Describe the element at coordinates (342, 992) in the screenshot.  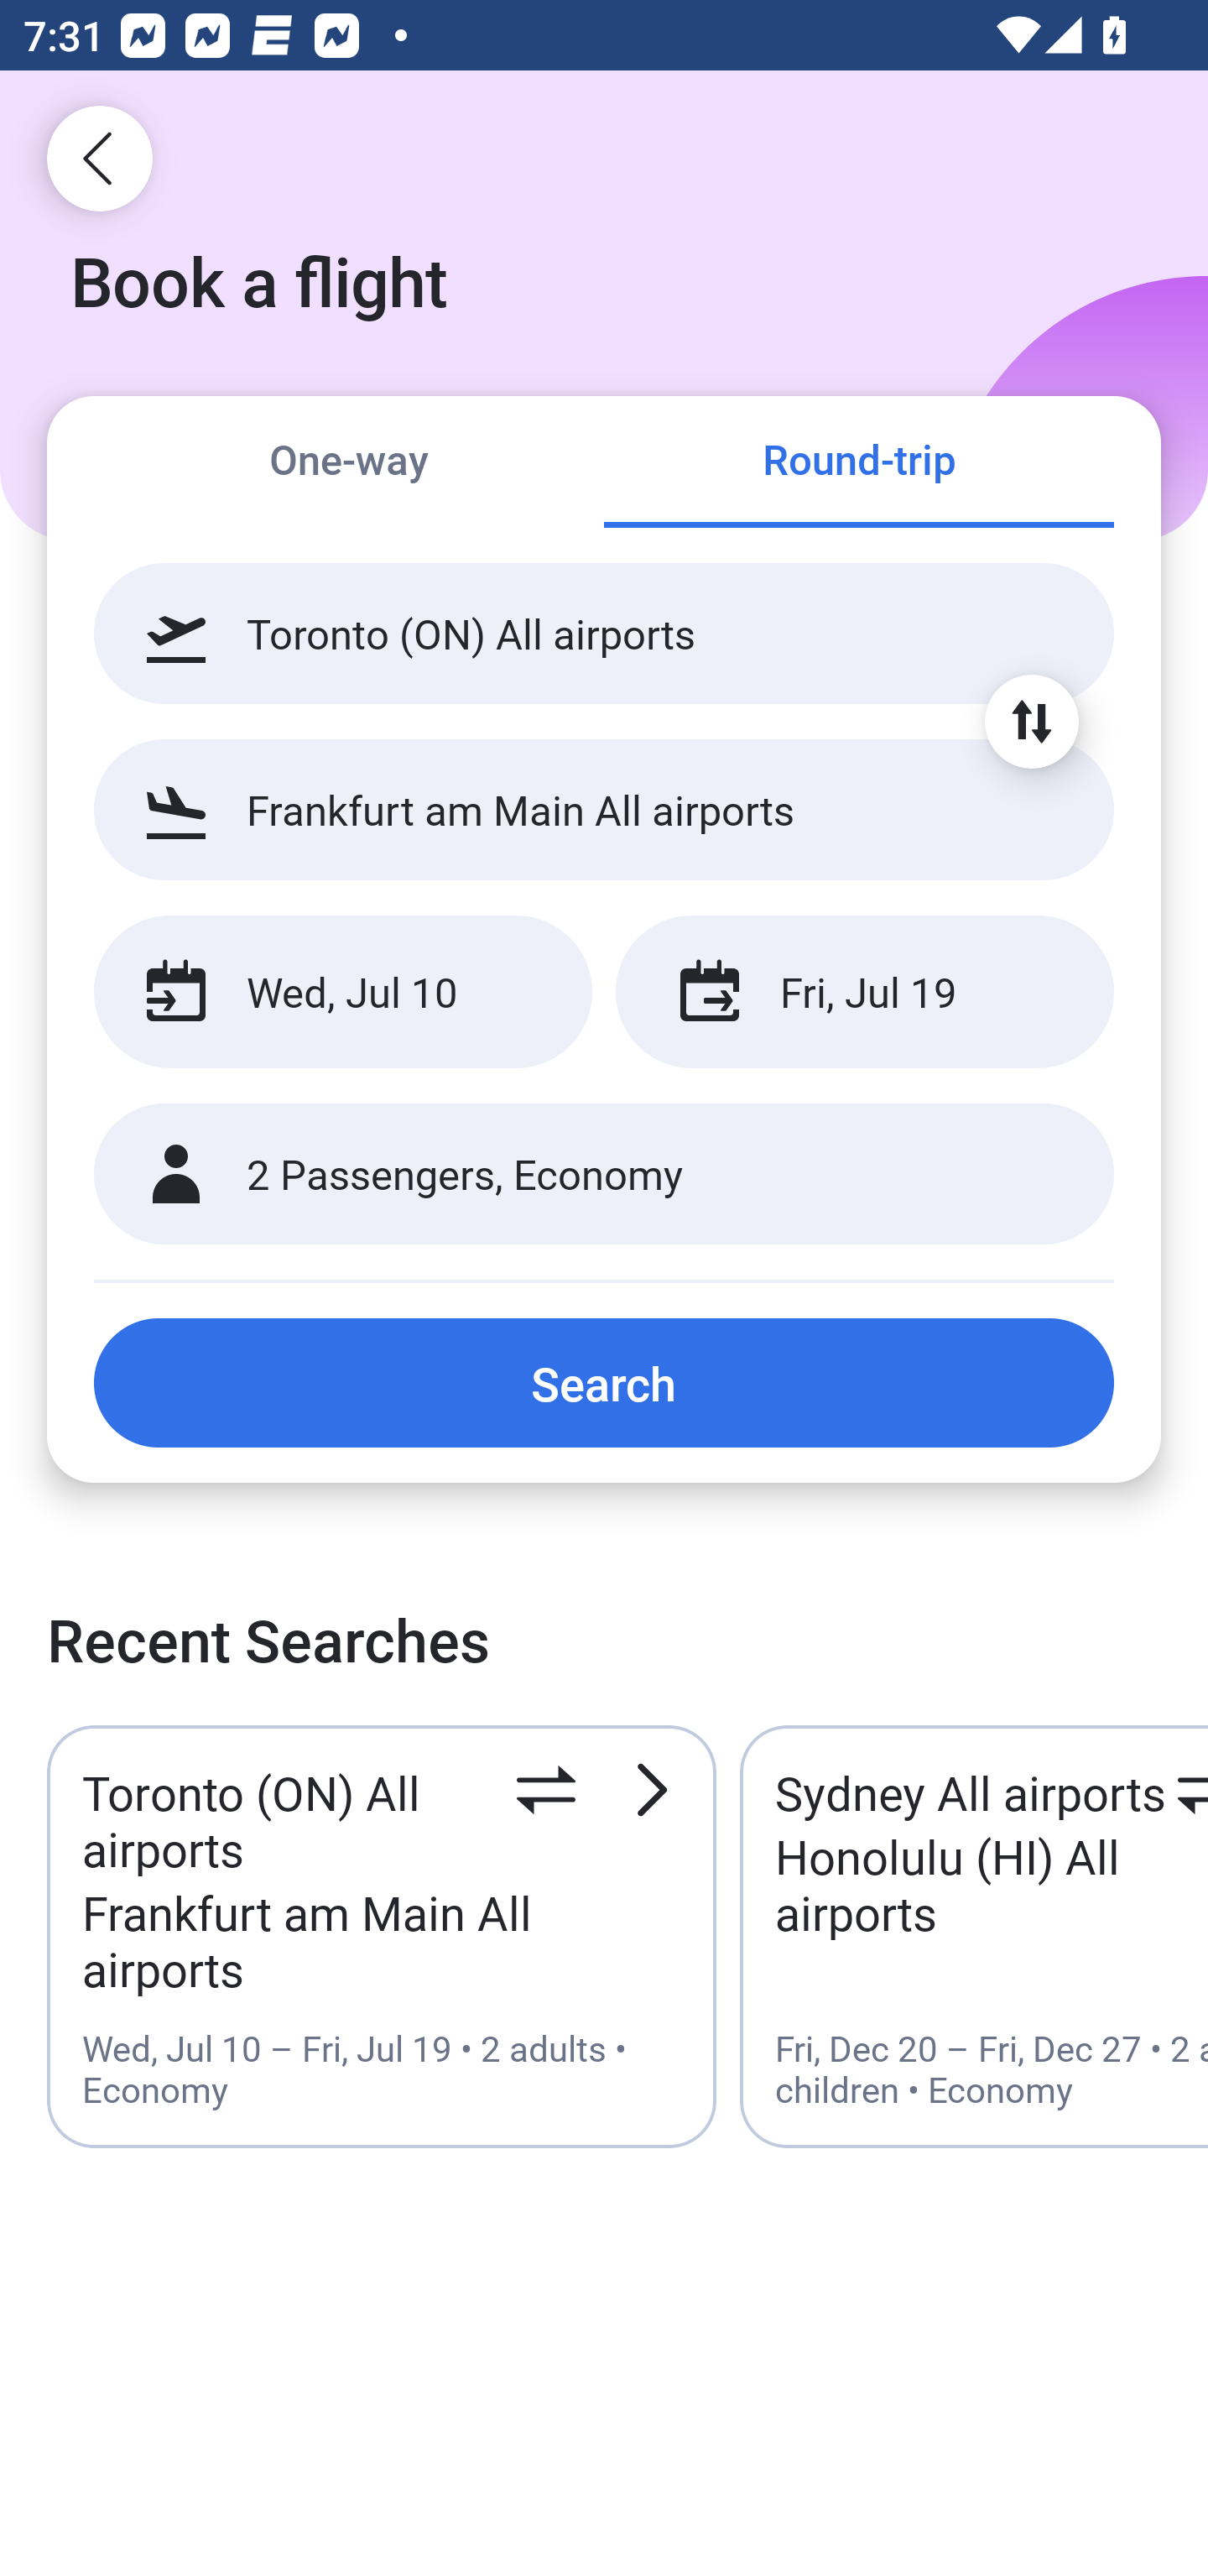
I see `Wed, Jul 10` at that location.